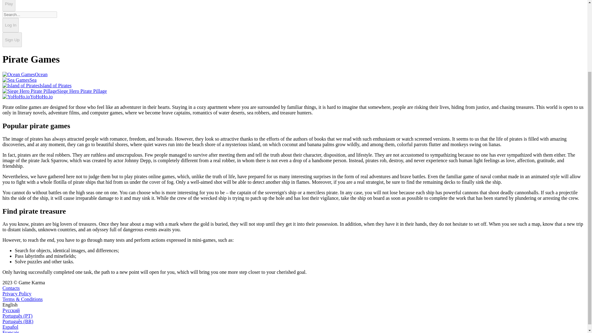 The height and width of the screenshot is (333, 592). What do you see at coordinates (10, 25) in the screenshot?
I see `Log In` at bounding box center [10, 25].